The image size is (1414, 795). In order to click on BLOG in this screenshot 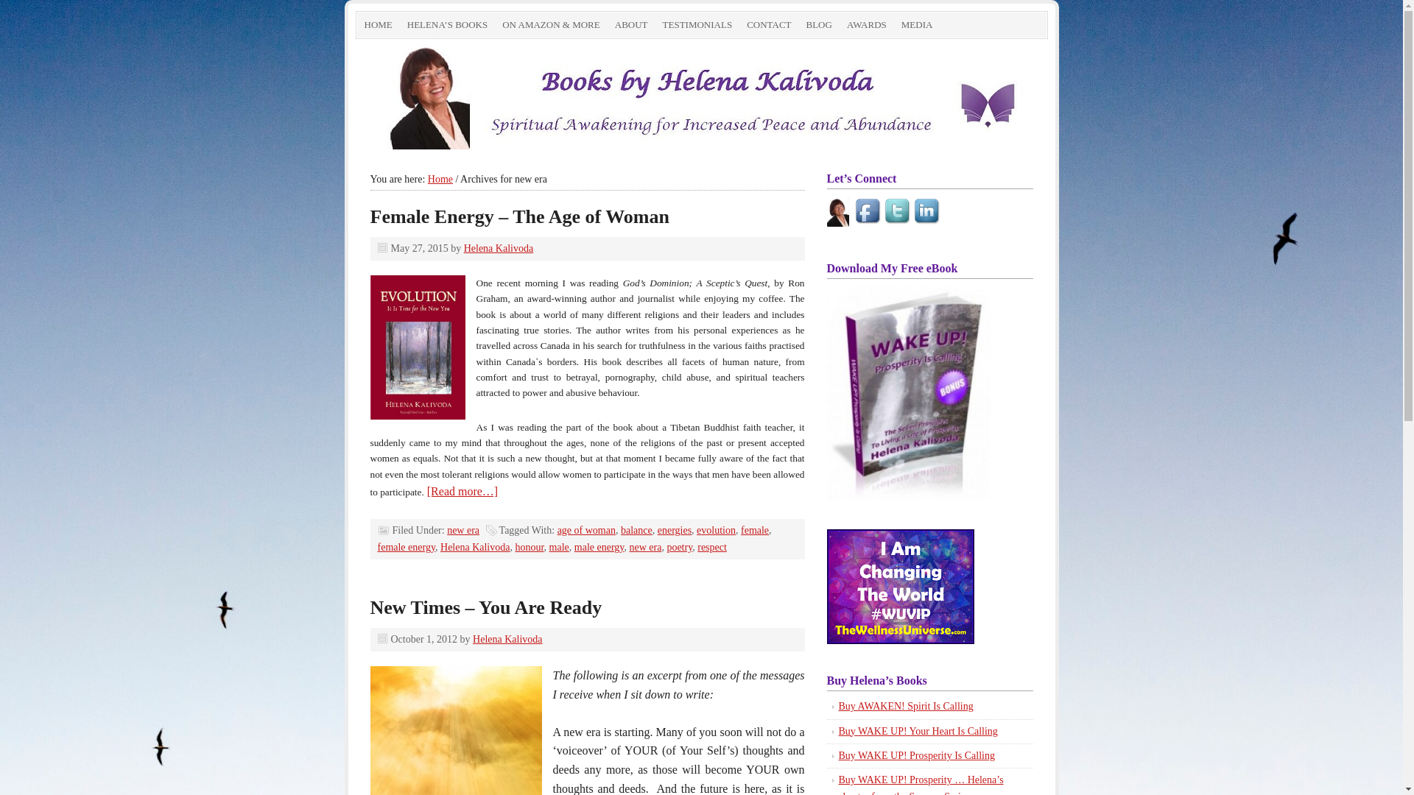, I will do `click(819, 25)`.